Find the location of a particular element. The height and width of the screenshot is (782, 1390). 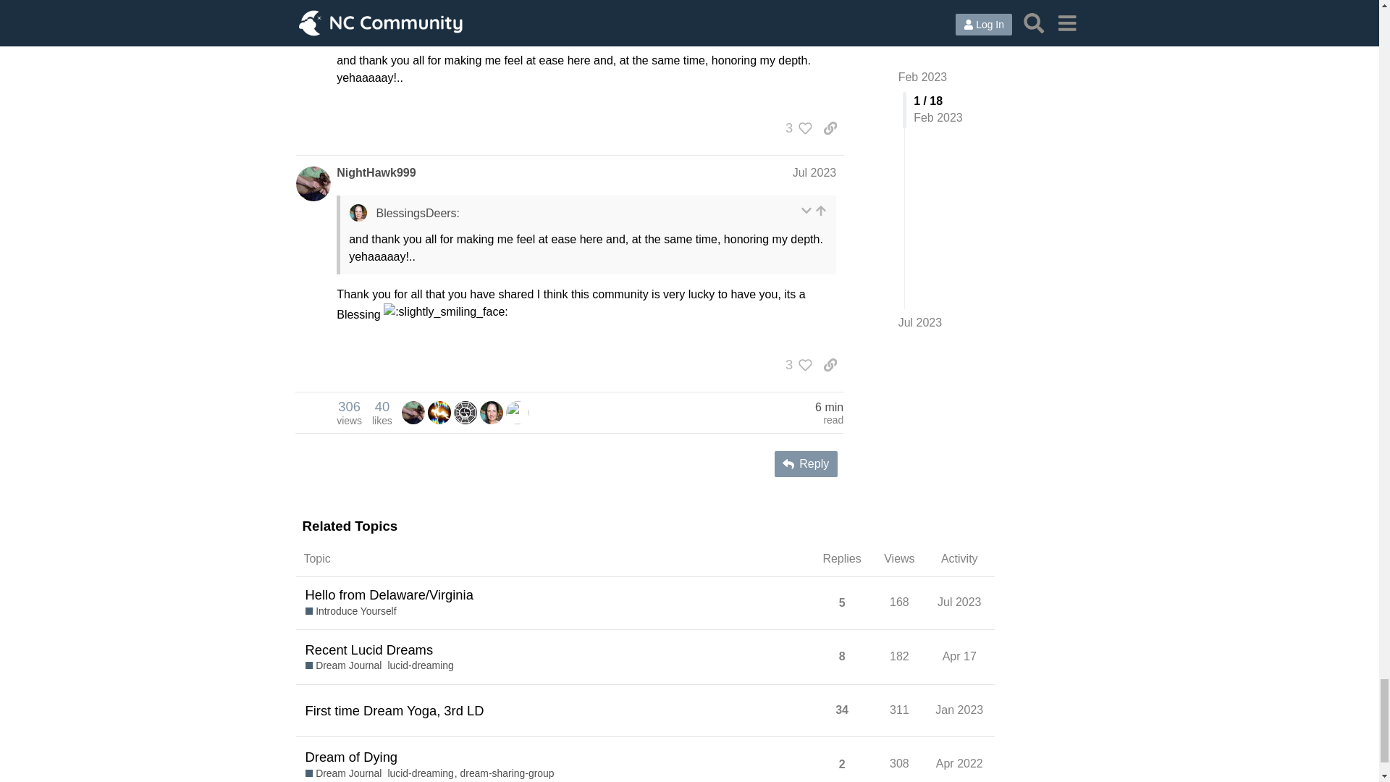

NightHawk999 is located at coordinates (349, 412).